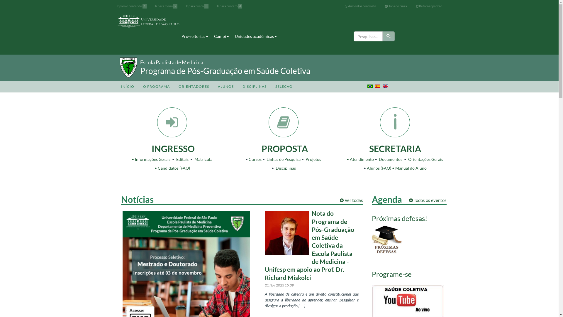 The width and height of the screenshot is (563, 317). Describe the element at coordinates (182, 159) in the screenshot. I see `Editais` at that location.